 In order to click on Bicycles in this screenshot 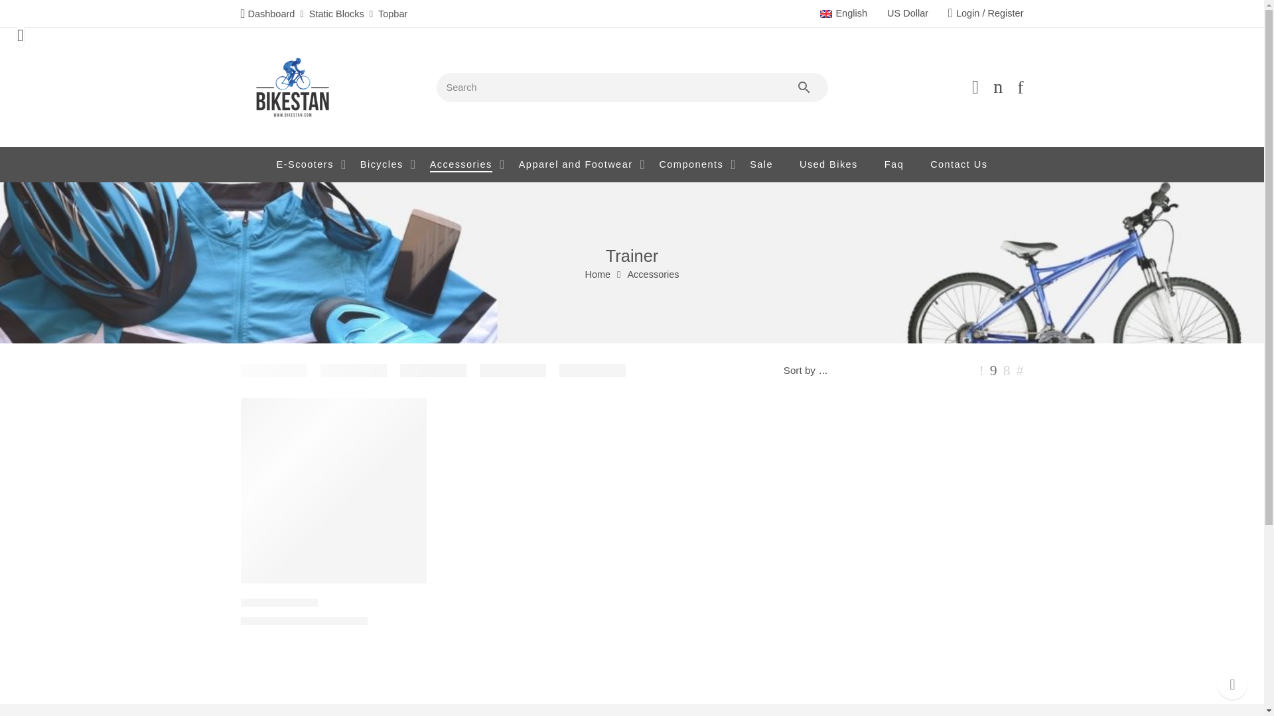, I will do `click(382, 164)`.